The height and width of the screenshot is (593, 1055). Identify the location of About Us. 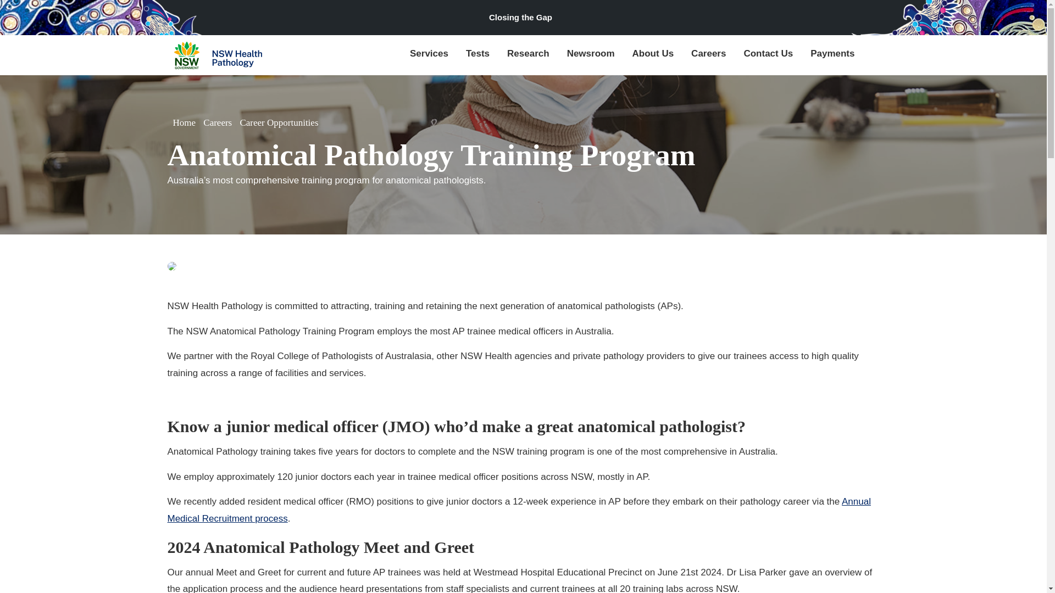
(656, 55).